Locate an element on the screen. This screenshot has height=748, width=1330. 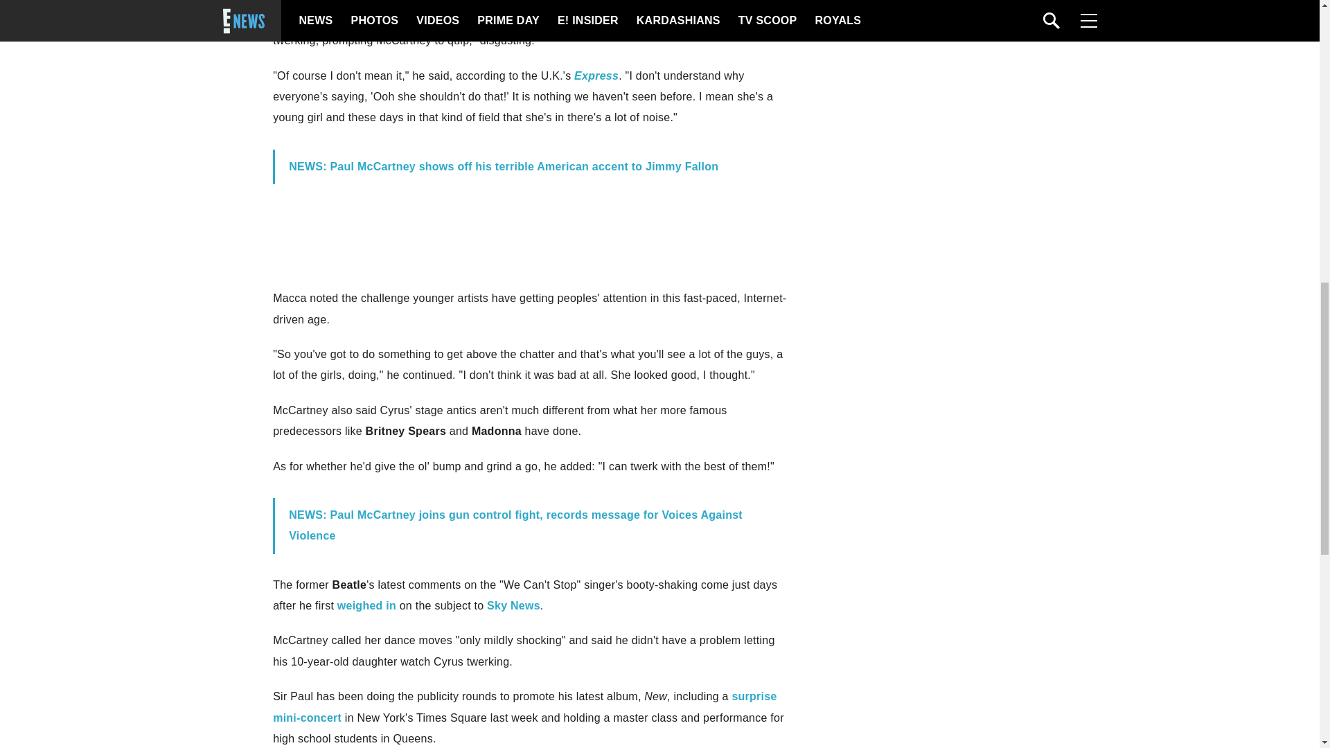
weighed in is located at coordinates (367, 605).